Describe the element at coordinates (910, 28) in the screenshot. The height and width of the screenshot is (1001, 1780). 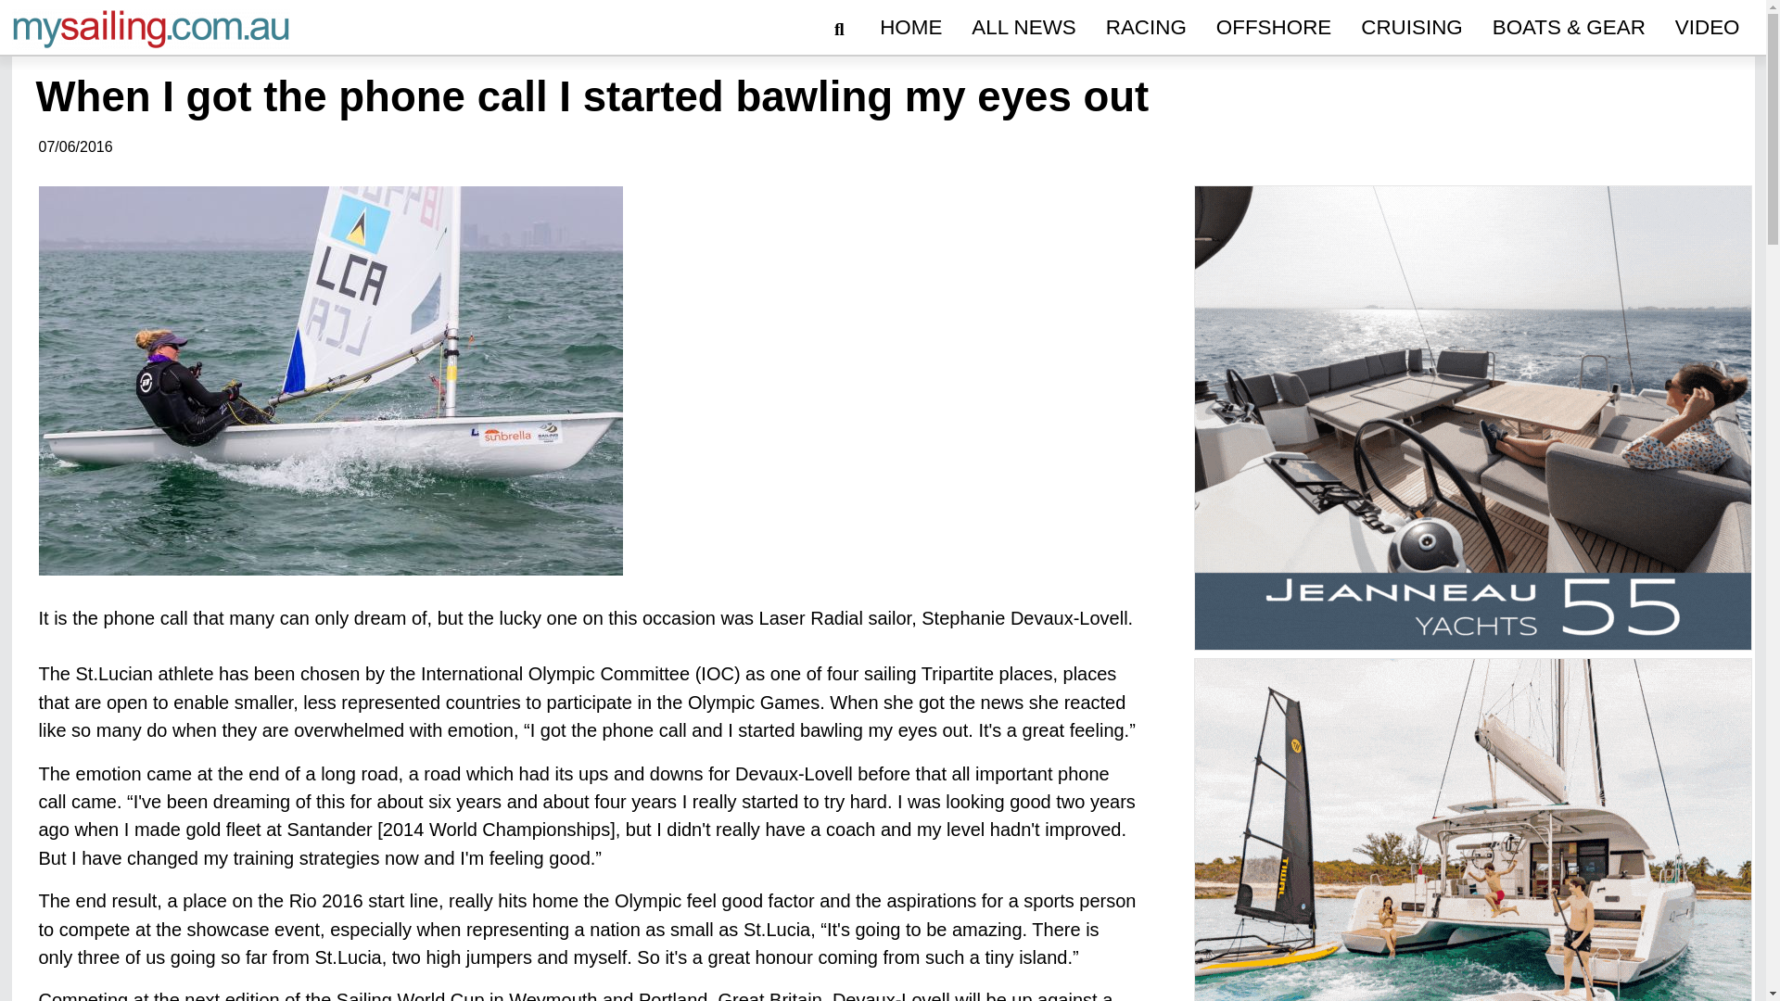
I see `HOME` at that location.